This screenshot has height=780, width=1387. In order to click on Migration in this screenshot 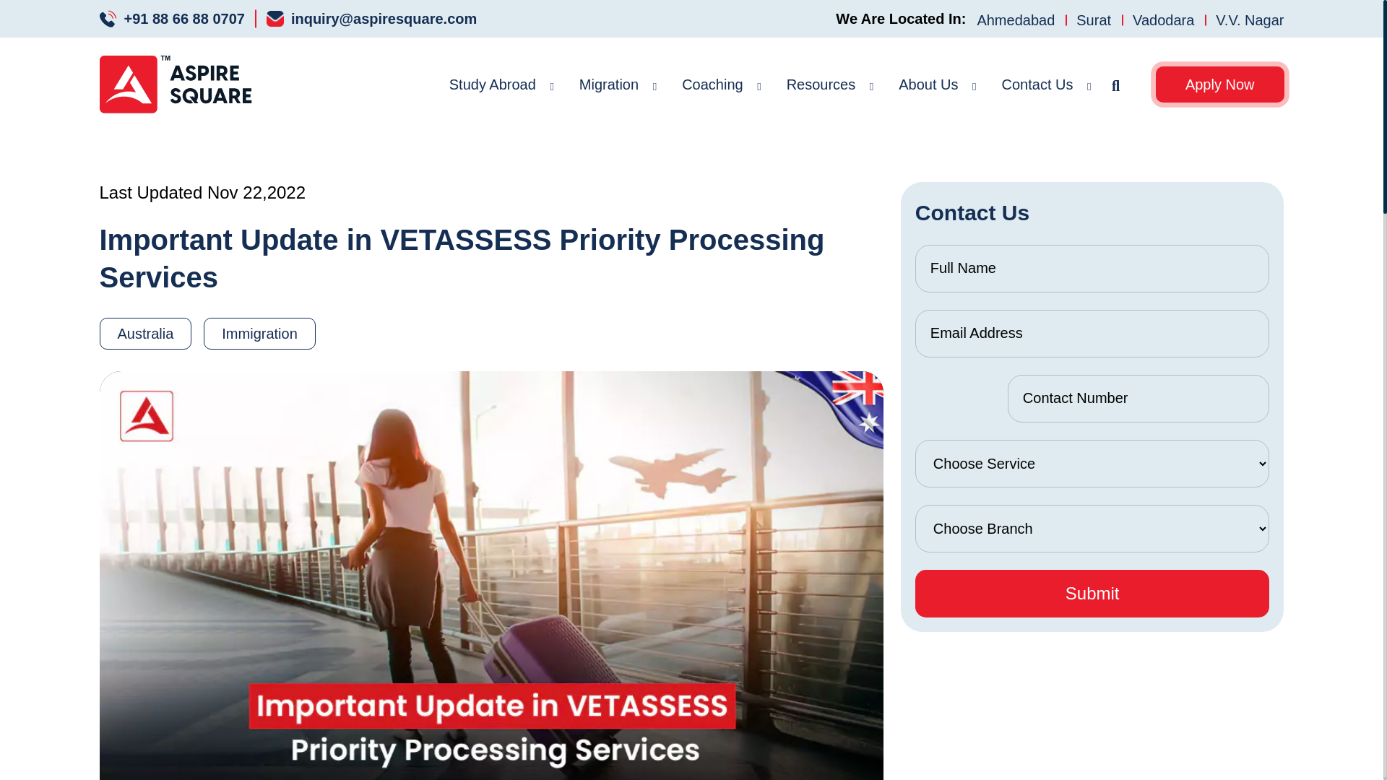, I will do `click(608, 84)`.